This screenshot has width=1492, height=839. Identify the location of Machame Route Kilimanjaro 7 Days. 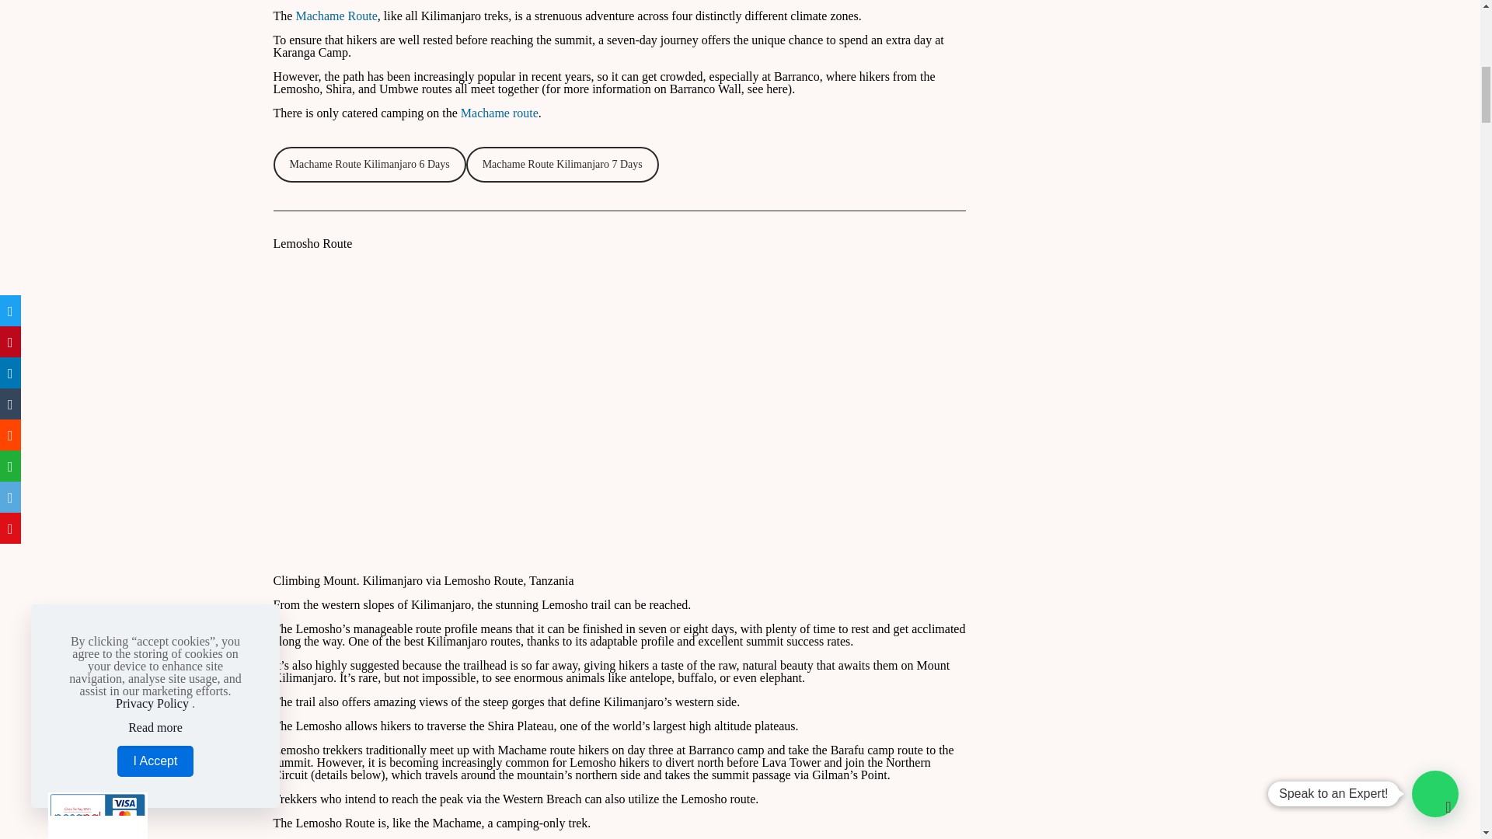
(563, 165).